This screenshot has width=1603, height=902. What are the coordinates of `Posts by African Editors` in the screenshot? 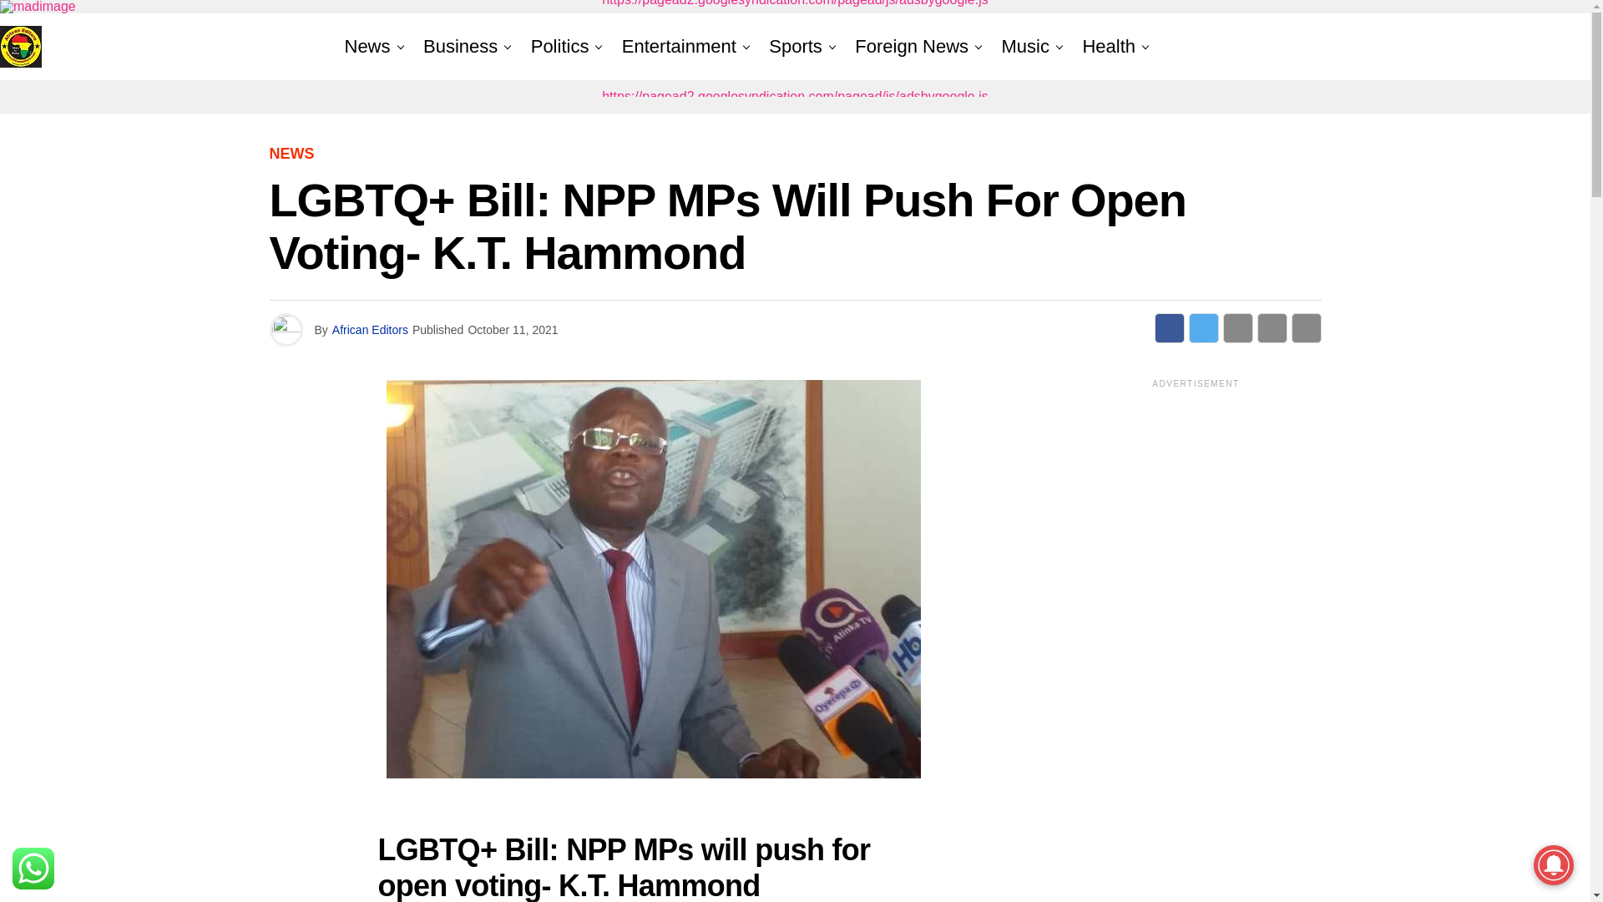 It's located at (370, 329).